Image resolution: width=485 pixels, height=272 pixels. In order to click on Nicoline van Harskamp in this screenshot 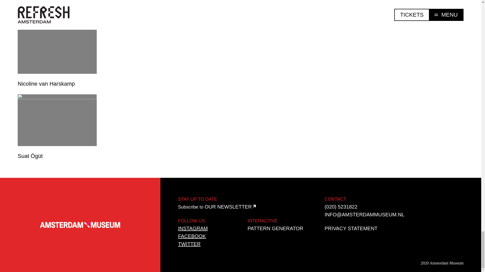, I will do `click(57, 55)`.